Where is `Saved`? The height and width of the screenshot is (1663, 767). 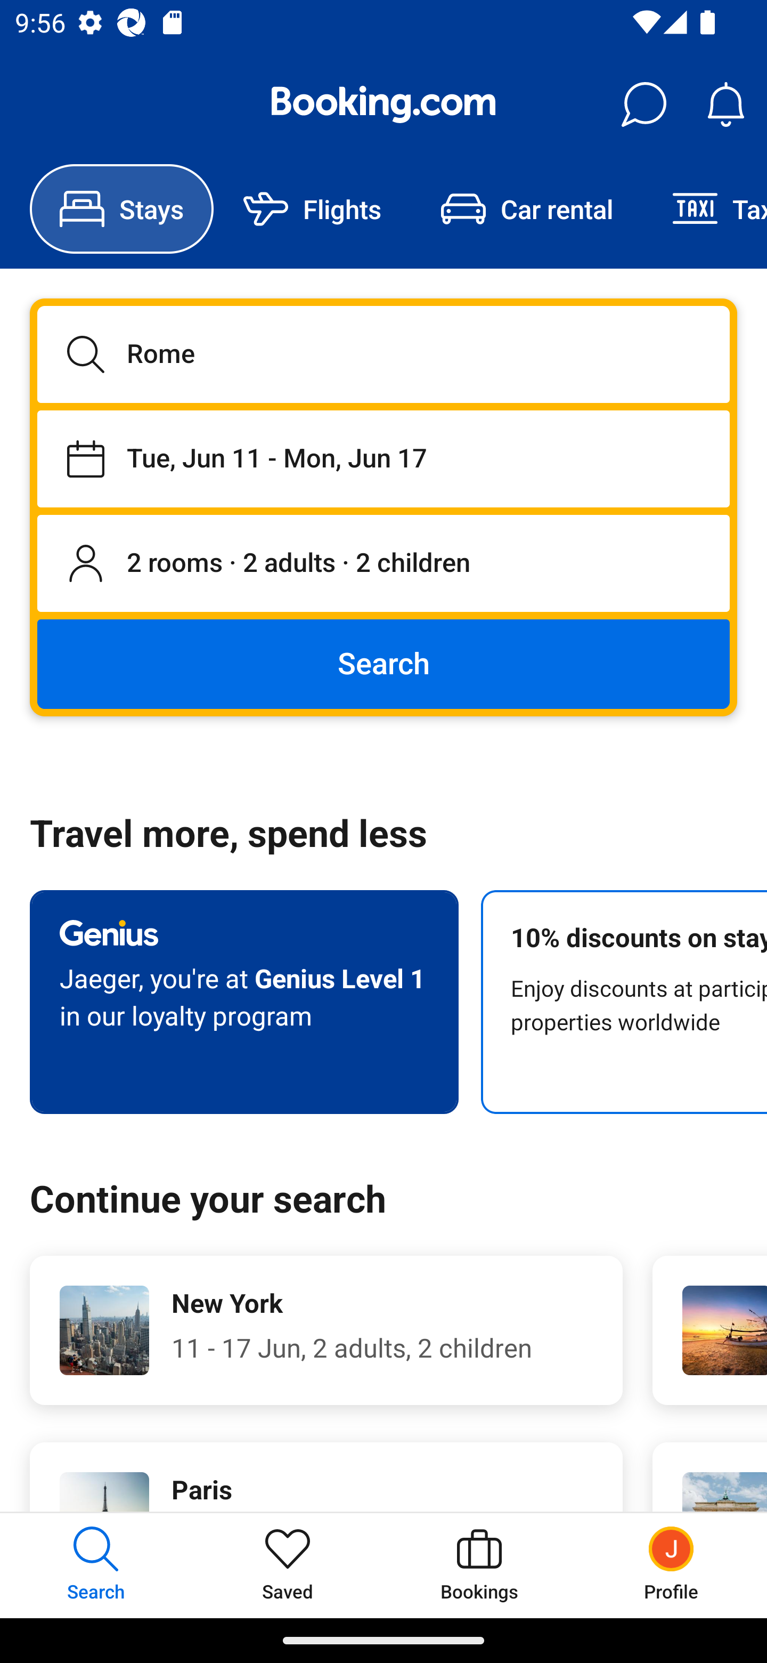
Saved is located at coordinates (288, 1565).